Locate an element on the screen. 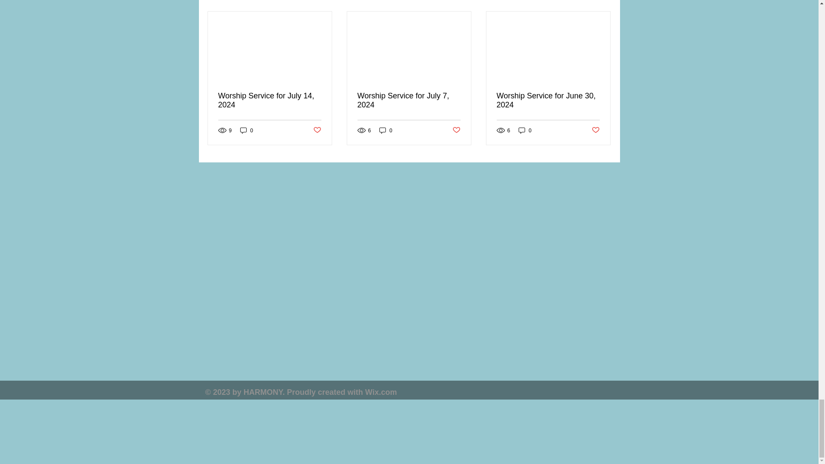 The width and height of the screenshot is (825, 464). Post not marked as liked is located at coordinates (456, 130).